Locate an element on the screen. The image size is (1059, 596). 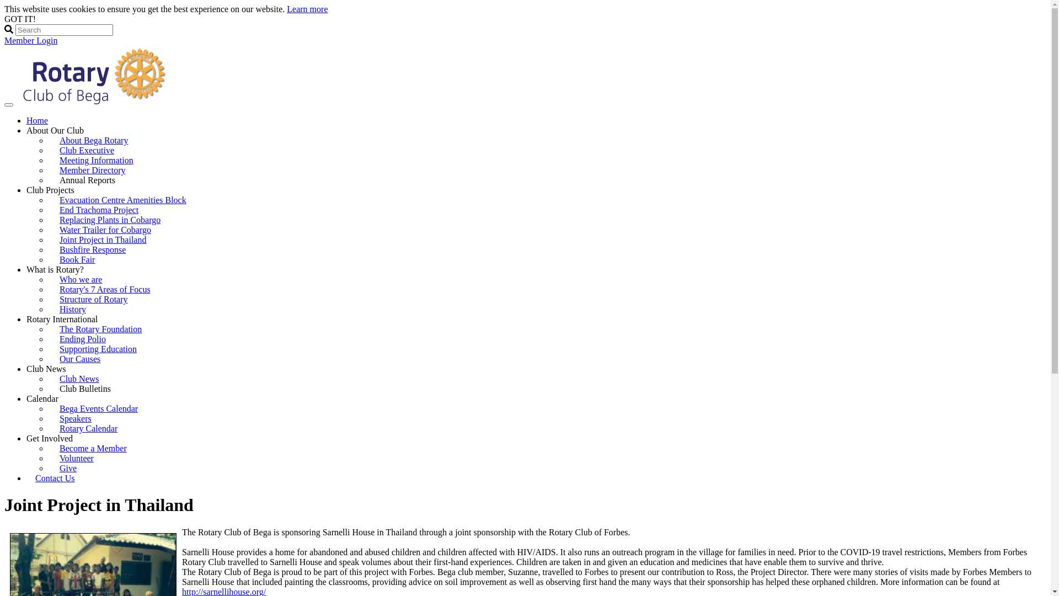
About Our Club is located at coordinates (55, 130).